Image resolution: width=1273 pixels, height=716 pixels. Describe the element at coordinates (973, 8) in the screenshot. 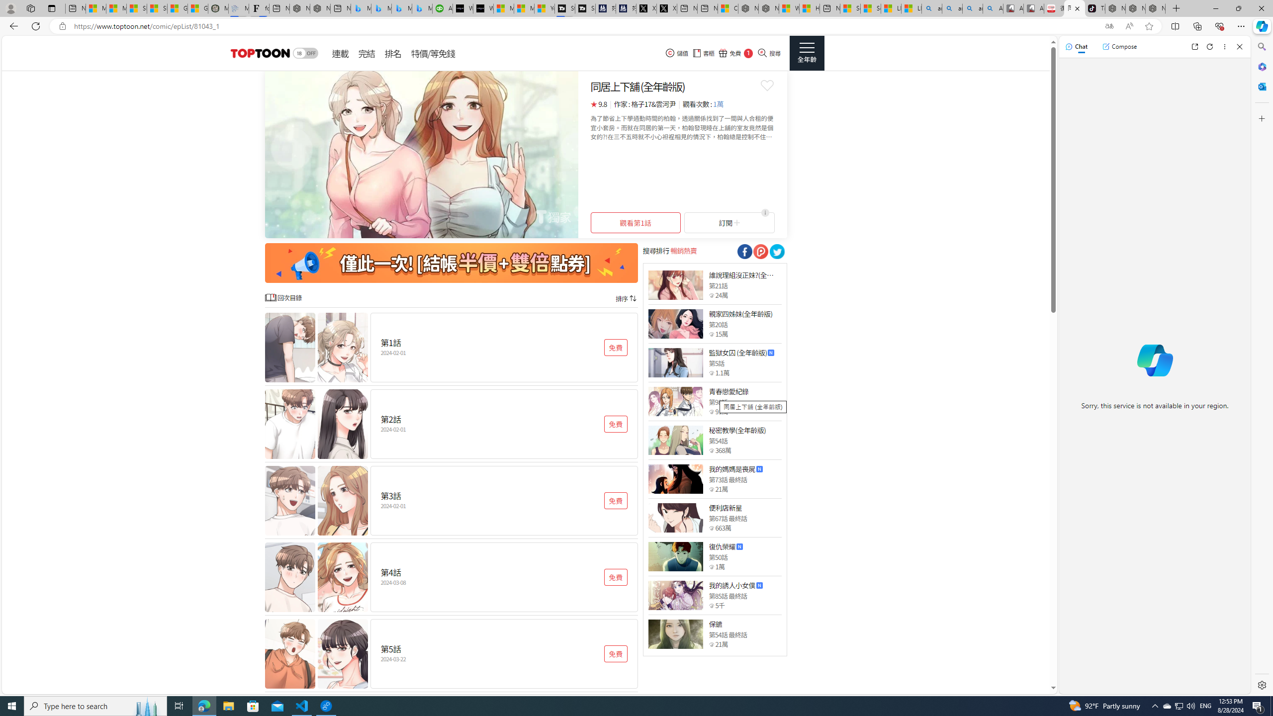

I see `amazon - Search Images` at that location.